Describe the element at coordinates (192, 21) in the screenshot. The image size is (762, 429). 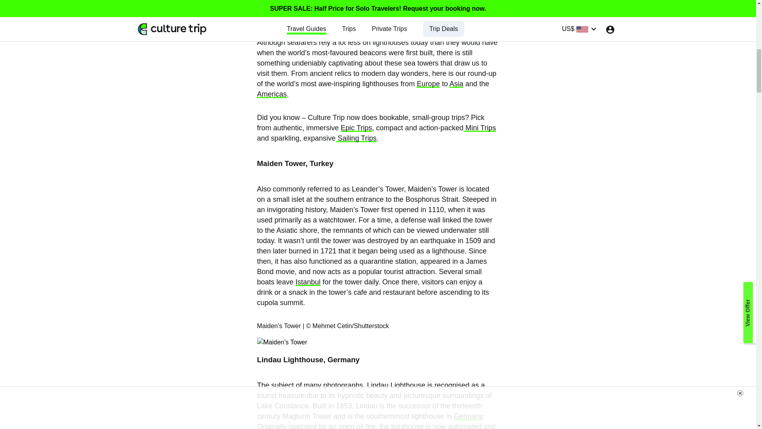
I see `09 February 2017` at that location.